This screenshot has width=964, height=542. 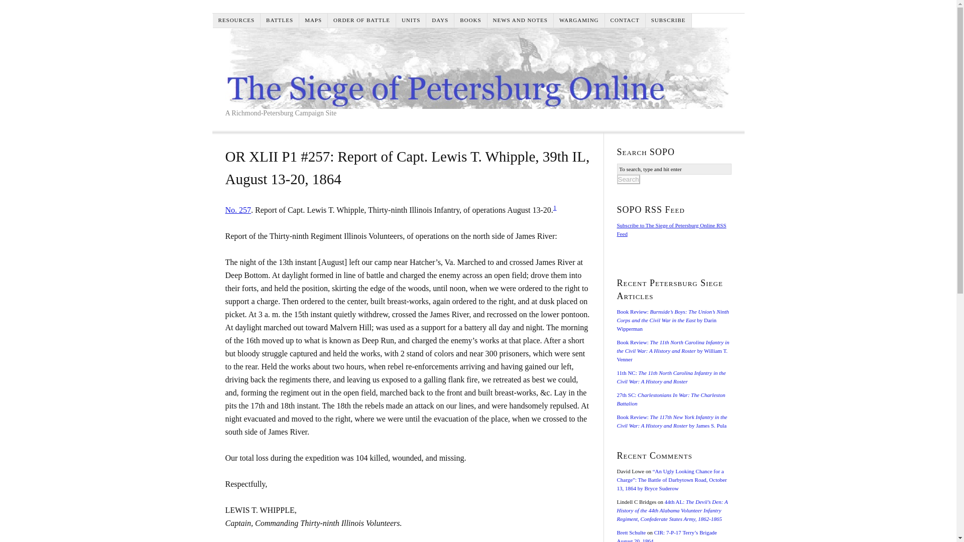 I want to click on To search, type and hit enter, so click(x=674, y=169).